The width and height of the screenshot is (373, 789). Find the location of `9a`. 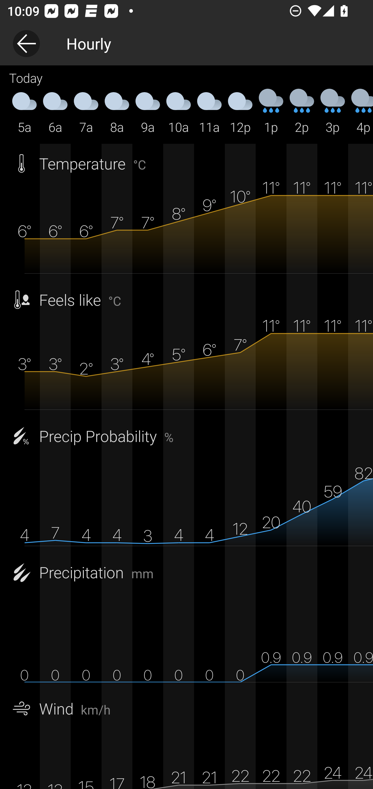

9a is located at coordinates (148, 112).